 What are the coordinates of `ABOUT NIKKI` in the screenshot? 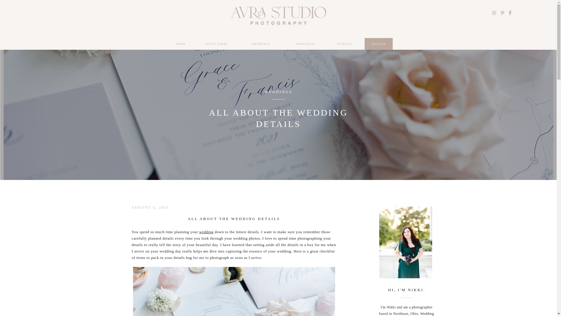 It's located at (216, 44).